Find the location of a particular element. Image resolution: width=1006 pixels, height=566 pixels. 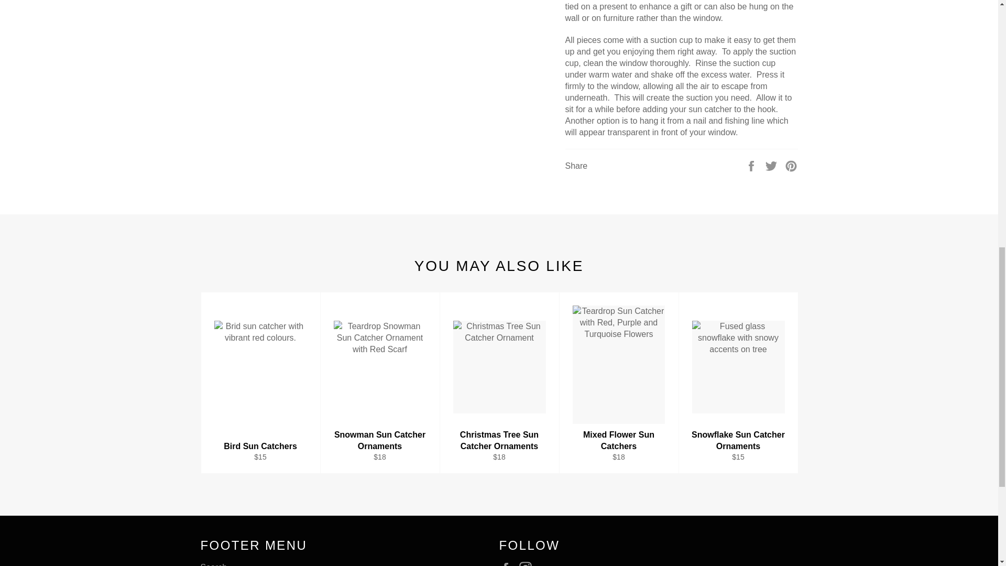

creativityinglassdesigns.ca on Instagram is located at coordinates (528, 564).